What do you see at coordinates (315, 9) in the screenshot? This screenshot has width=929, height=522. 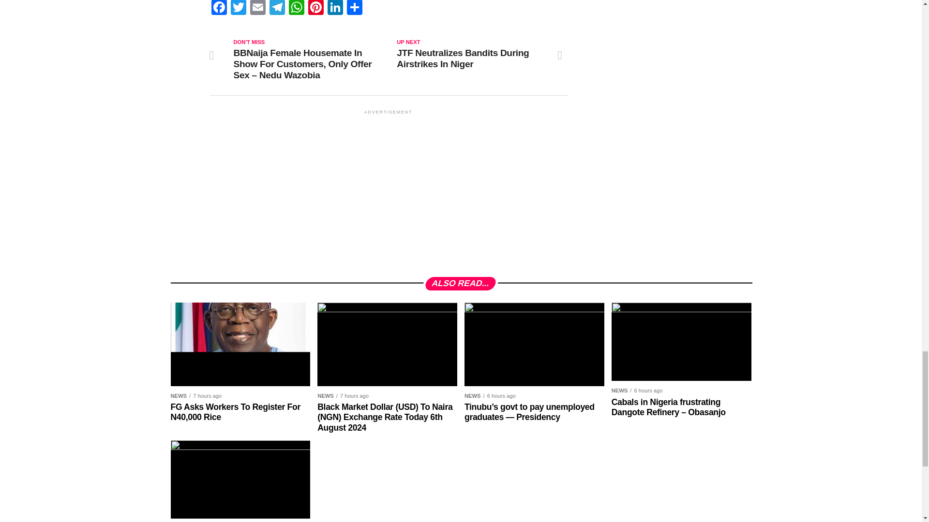 I see `Pinterest` at bounding box center [315, 9].